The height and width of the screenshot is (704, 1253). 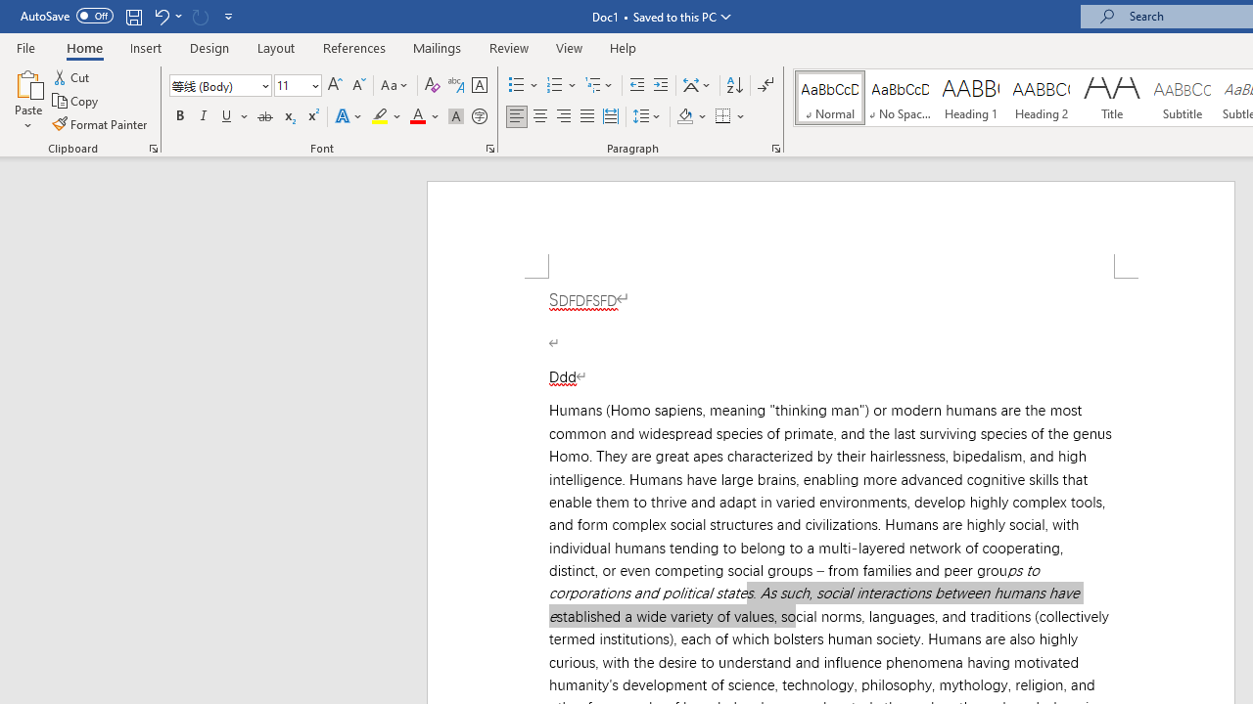 I want to click on Mailings, so click(x=438, y=47).